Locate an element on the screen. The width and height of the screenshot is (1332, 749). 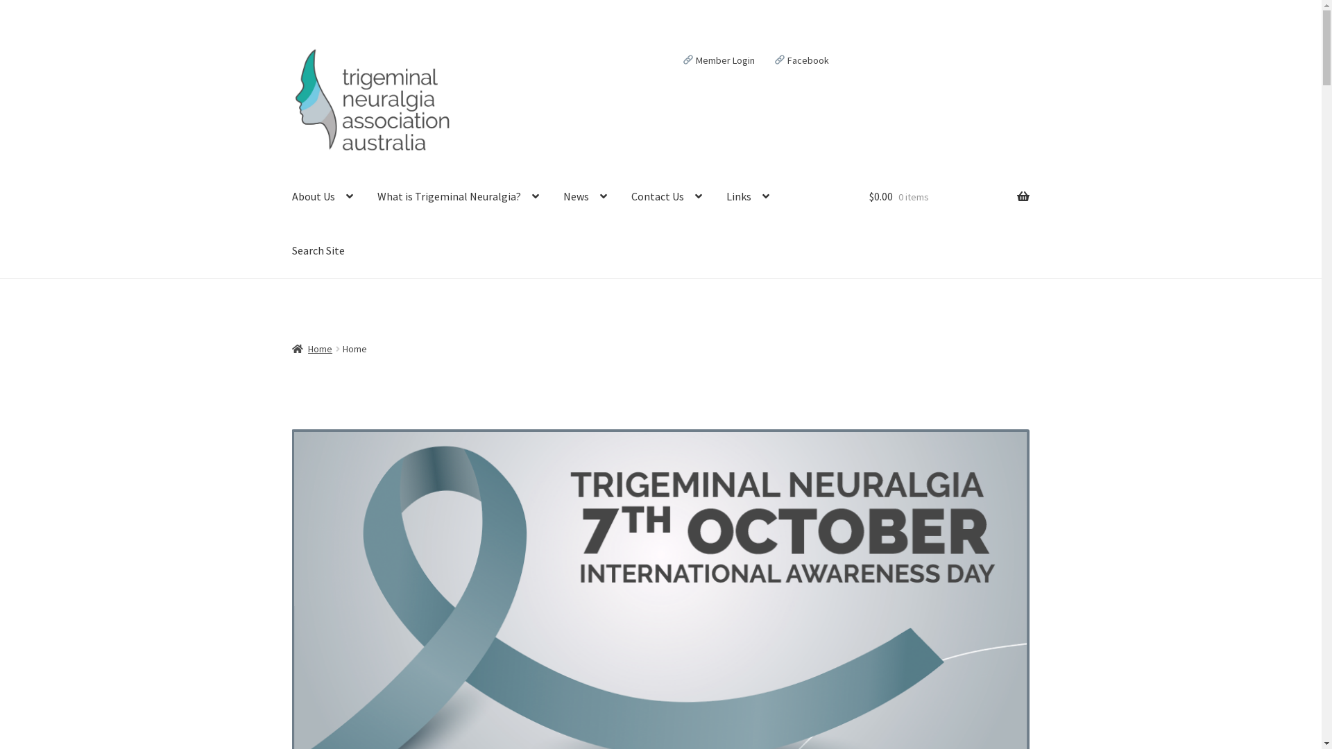
Member Login is located at coordinates (719, 60).